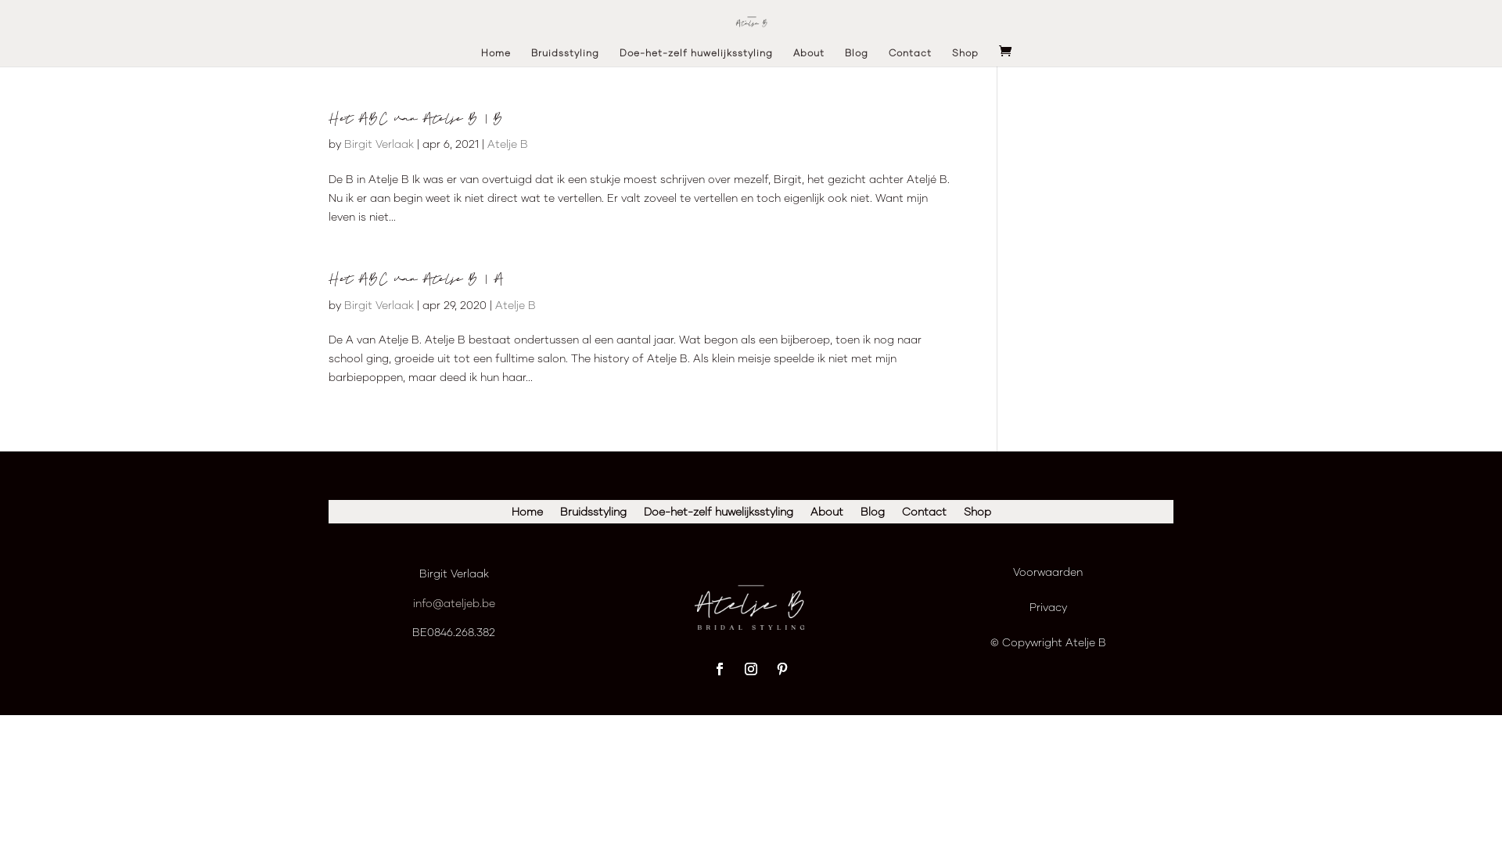 Image resolution: width=1502 pixels, height=845 pixels. I want to click on Bruidsstyling, so click(565, 57).